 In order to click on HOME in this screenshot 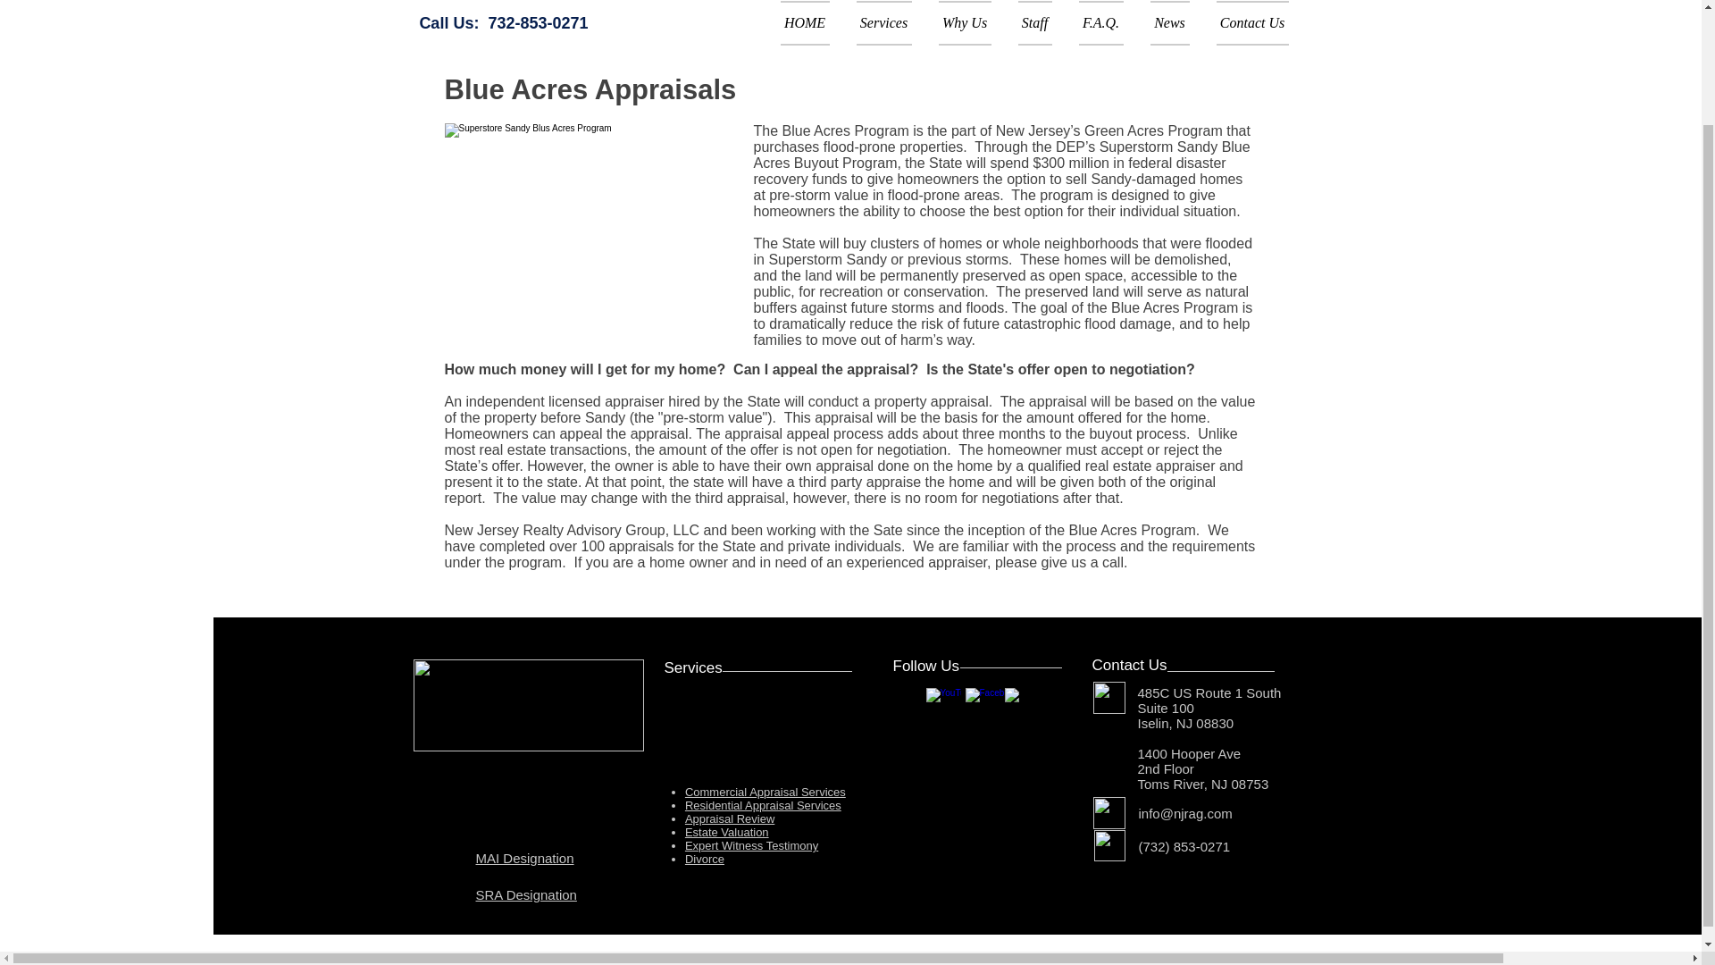, I will do `click(811, 23)`.